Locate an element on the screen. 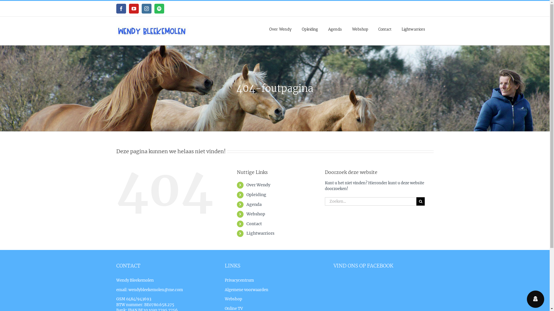 The image size is (554, 311). Instagram is located at coordinates (146, 9).